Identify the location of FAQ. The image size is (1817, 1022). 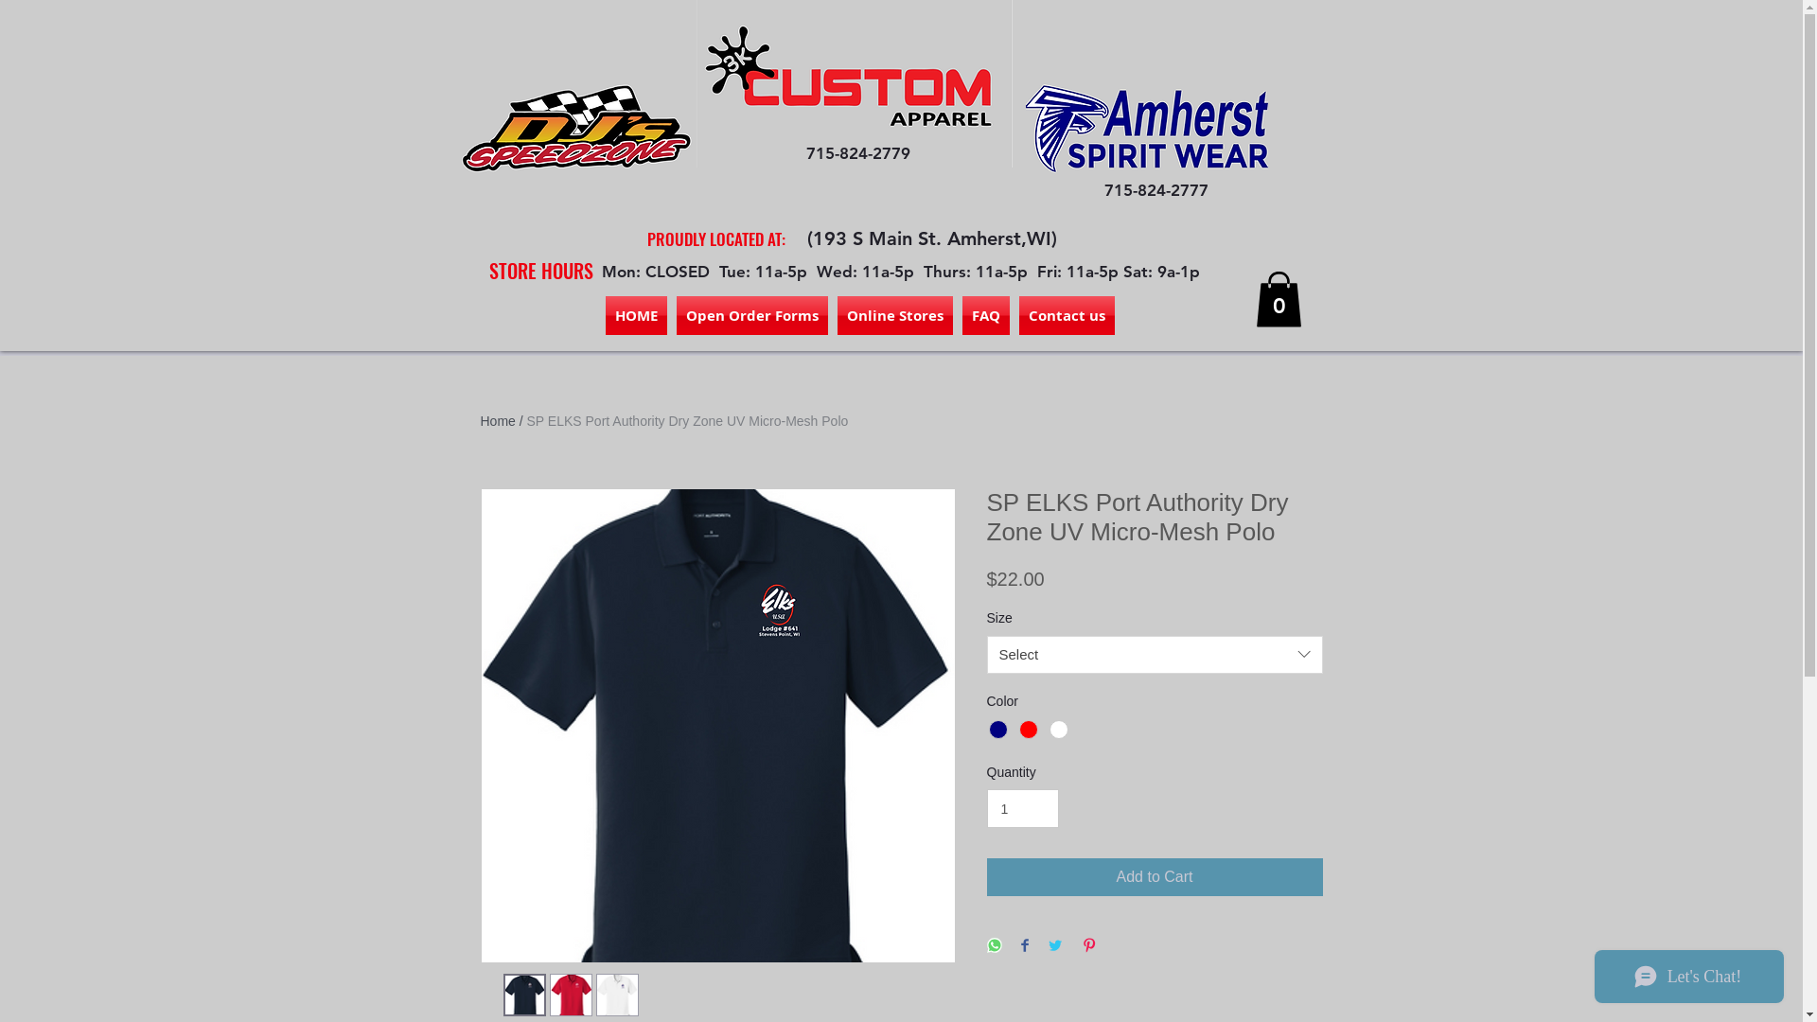
(986, 316).